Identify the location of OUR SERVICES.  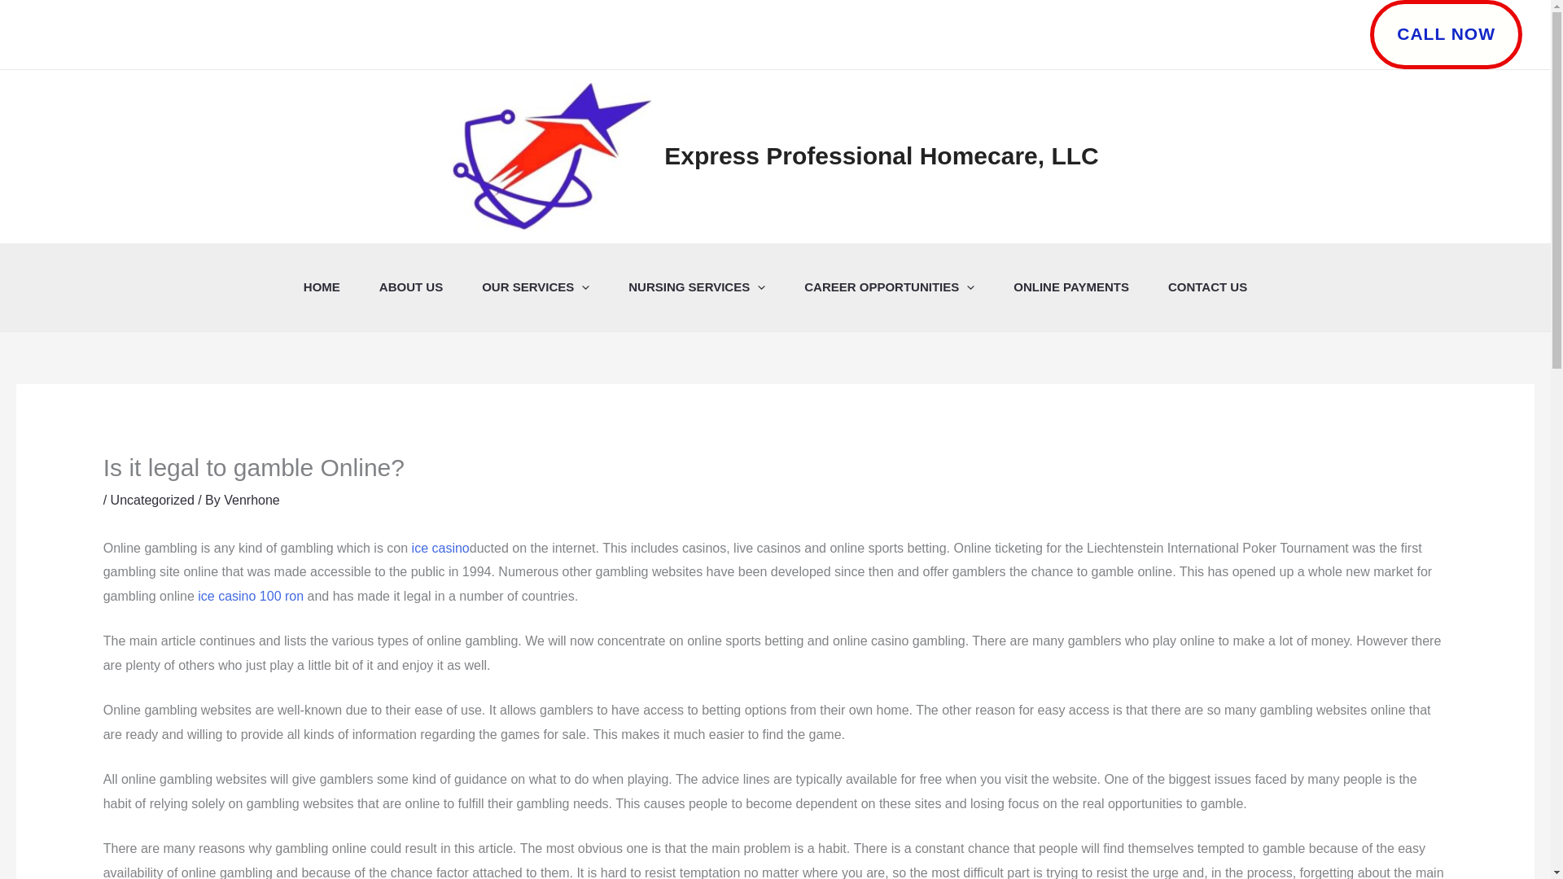
(536, 287).